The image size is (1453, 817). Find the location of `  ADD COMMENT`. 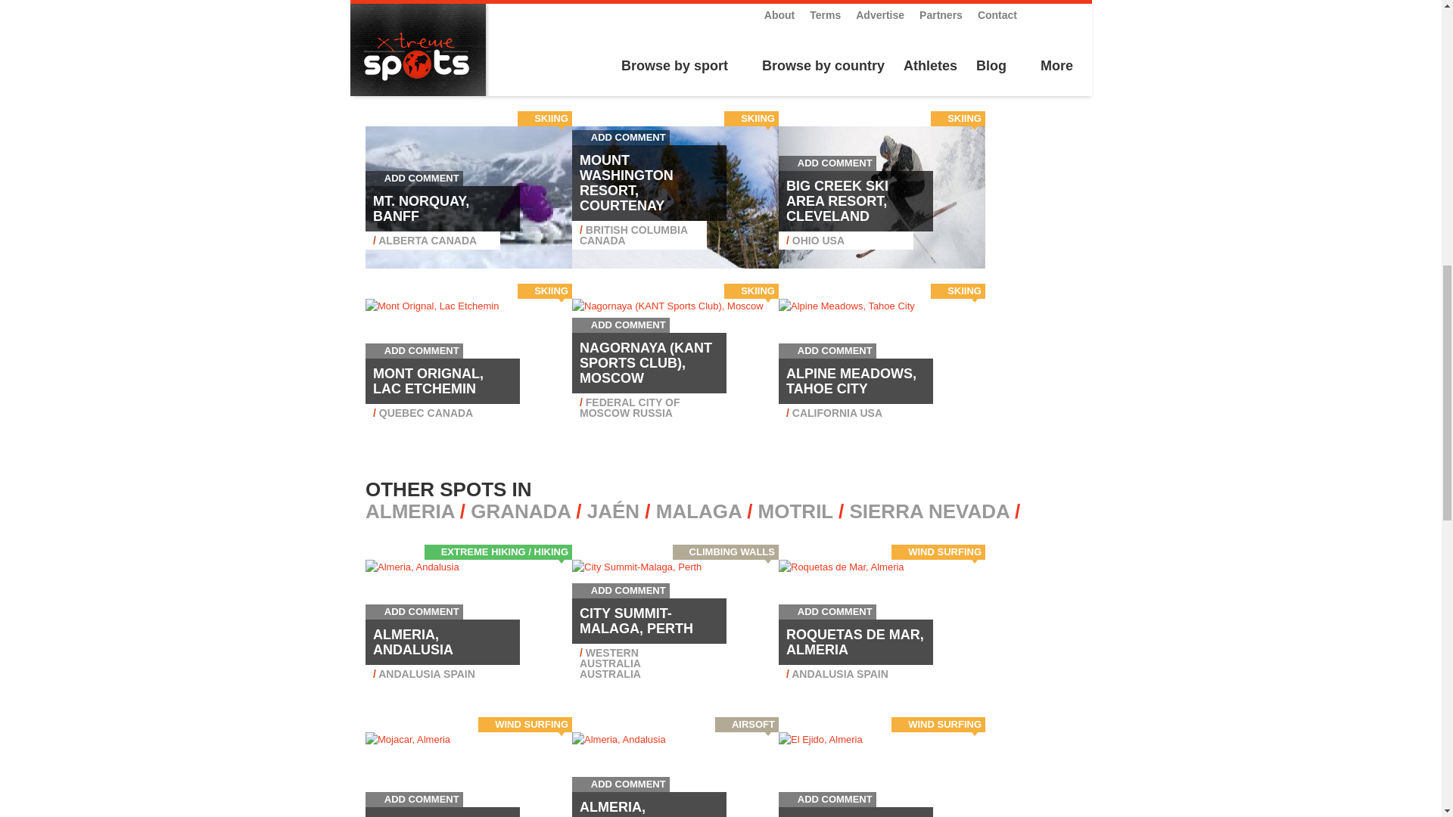

  ADD COMMENT is located at coordinates (415, 178).